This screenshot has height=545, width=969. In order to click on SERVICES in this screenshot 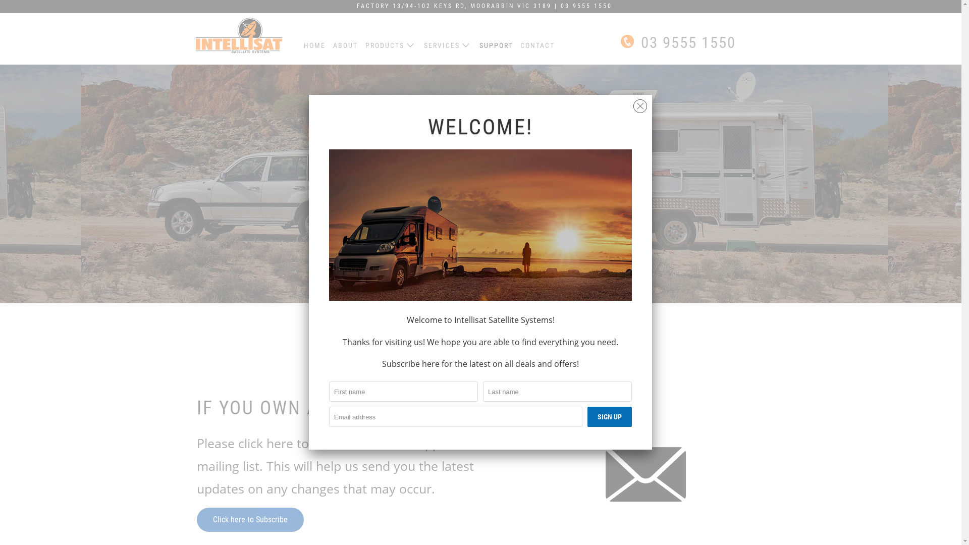, I will do `click(448, 45)`.